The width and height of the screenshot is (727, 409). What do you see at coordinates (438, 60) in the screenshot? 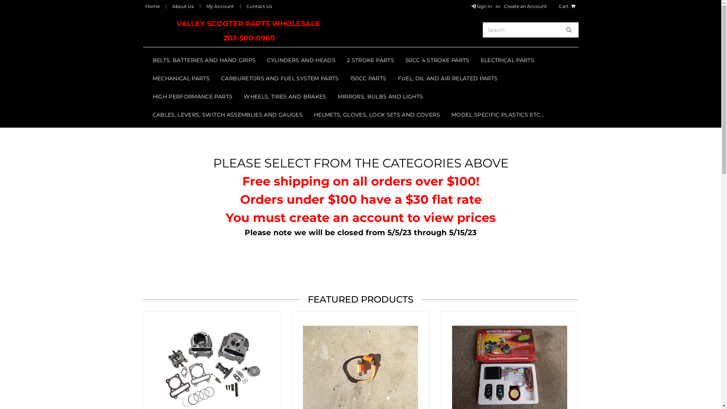
I see `50CC 4 STROKE PARTS` at bounding box center [438, 60].